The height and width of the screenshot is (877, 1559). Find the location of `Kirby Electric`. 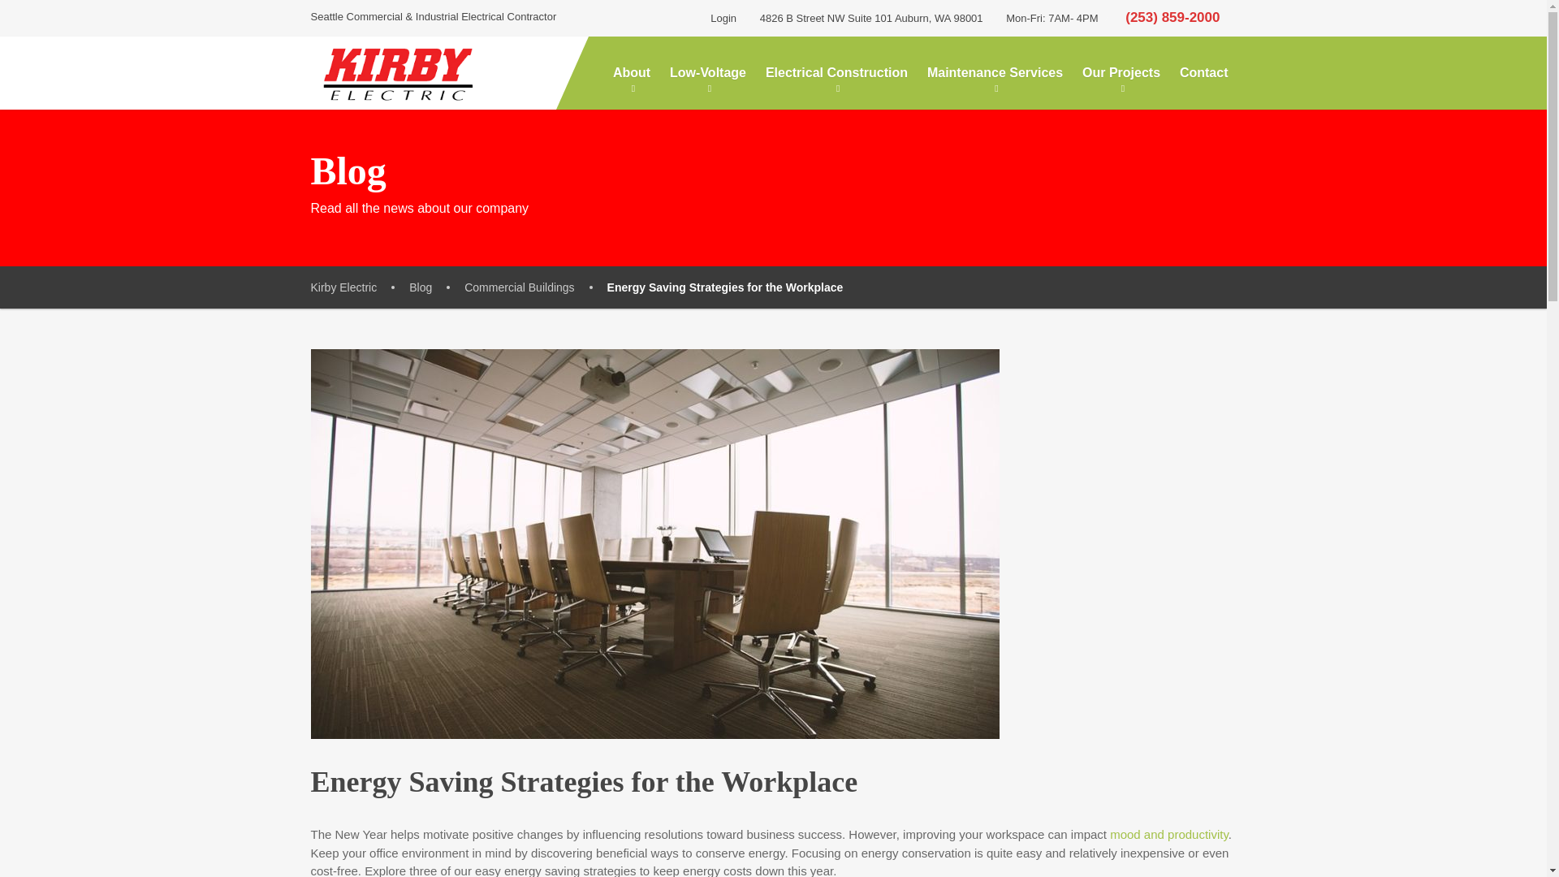

Kirby Electric is located at coordinates (359, 287).